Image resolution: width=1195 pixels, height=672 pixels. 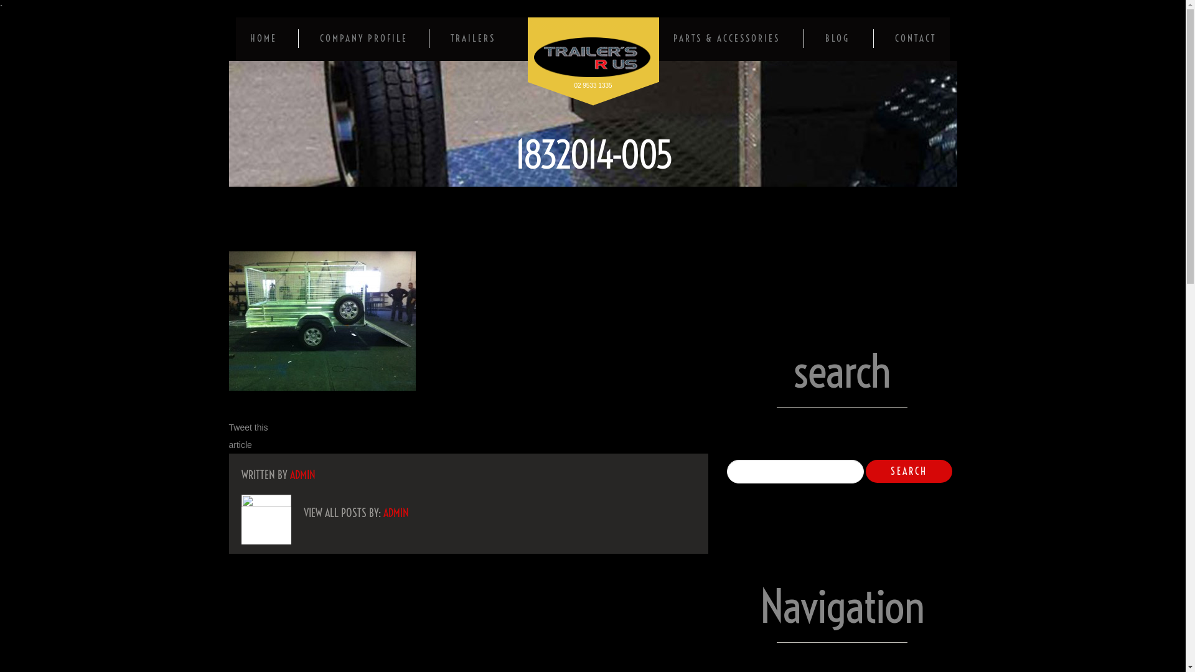 I want to click on search, so click(x=909, y=472).